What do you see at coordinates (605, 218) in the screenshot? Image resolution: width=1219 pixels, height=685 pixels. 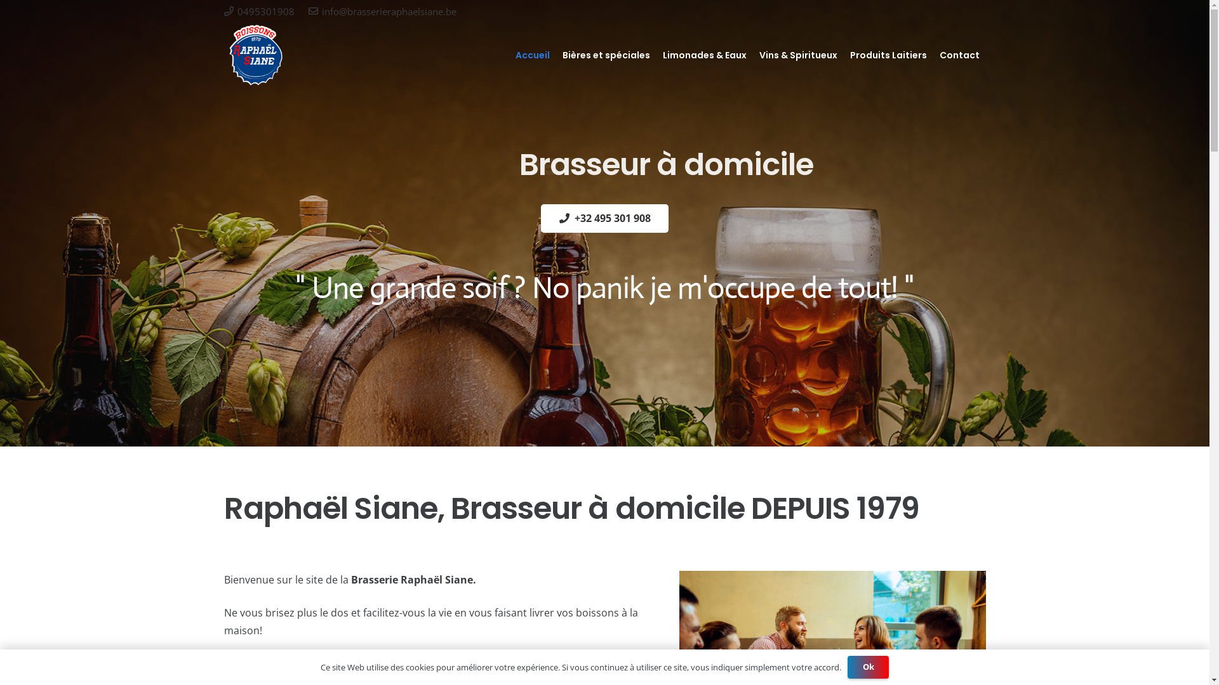 I see `+32 495 301 908` at bounding box center [605, 218].